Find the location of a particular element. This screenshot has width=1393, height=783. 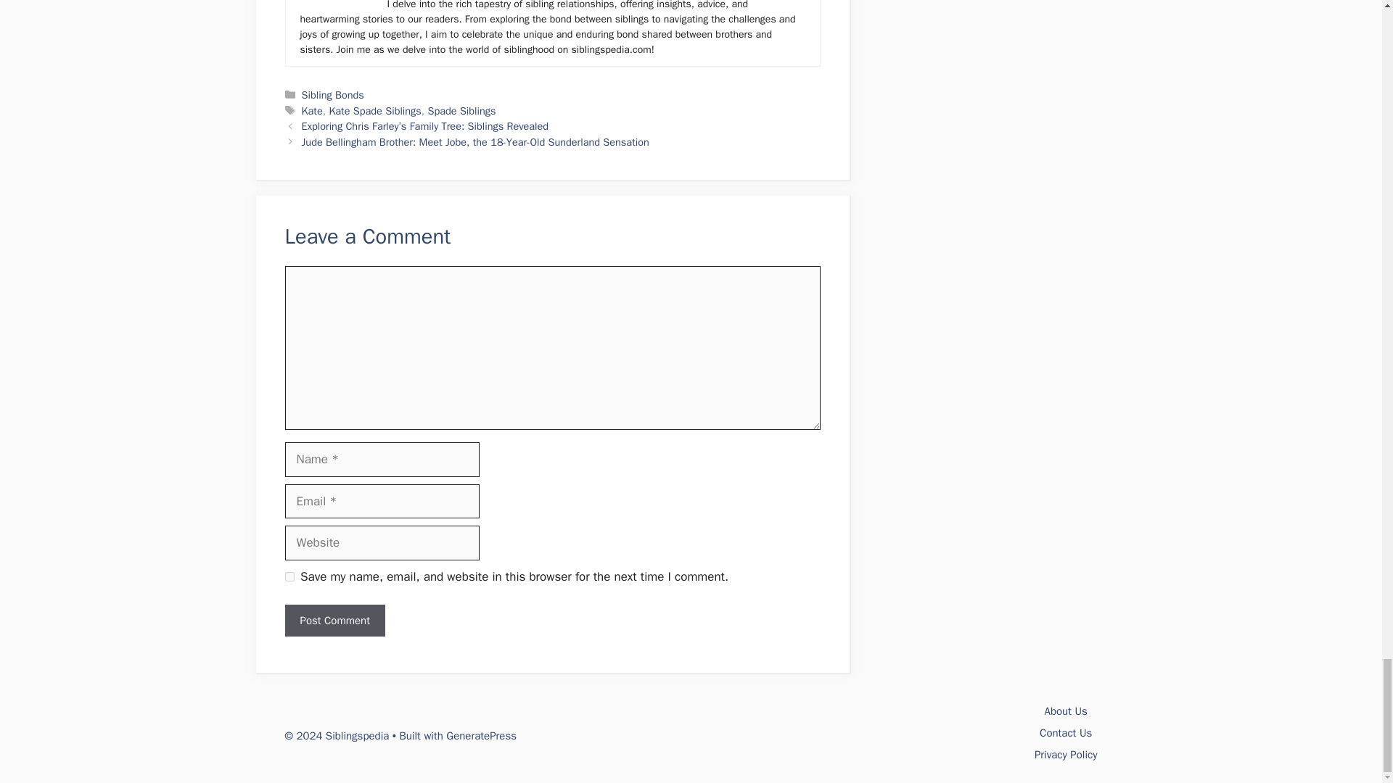

Spade Siblings is located at coordinates (461, 110).